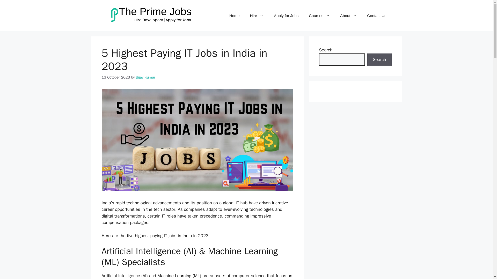 The height and width of the screenshot is (279, 497). What do you see at coordinates (319, 16) in the screenshot?
I see `Courses` at bounding box center [319, 16].